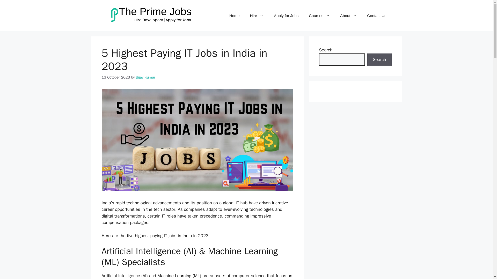 The height and width of the screenshot is (279, 497). What do you see at coordinates (319, 16) in the screenshot?
I see `Courses` at bounding box center [319, 16].